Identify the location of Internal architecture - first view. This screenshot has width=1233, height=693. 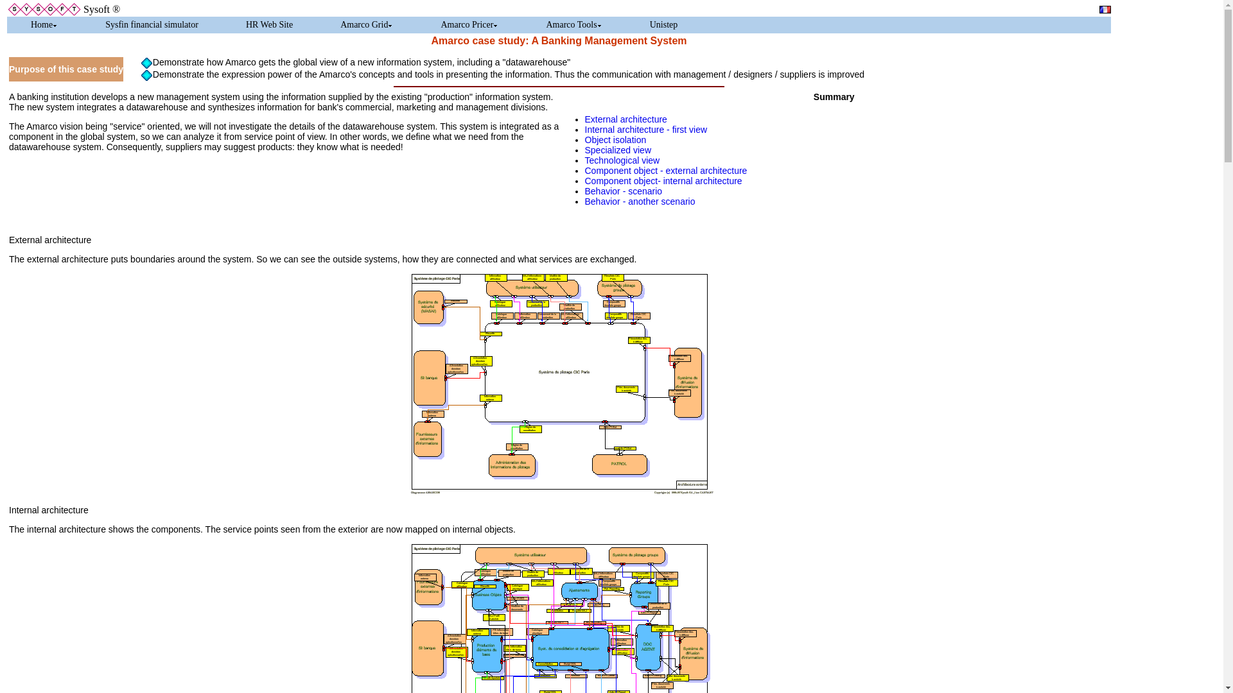
(645, 130).